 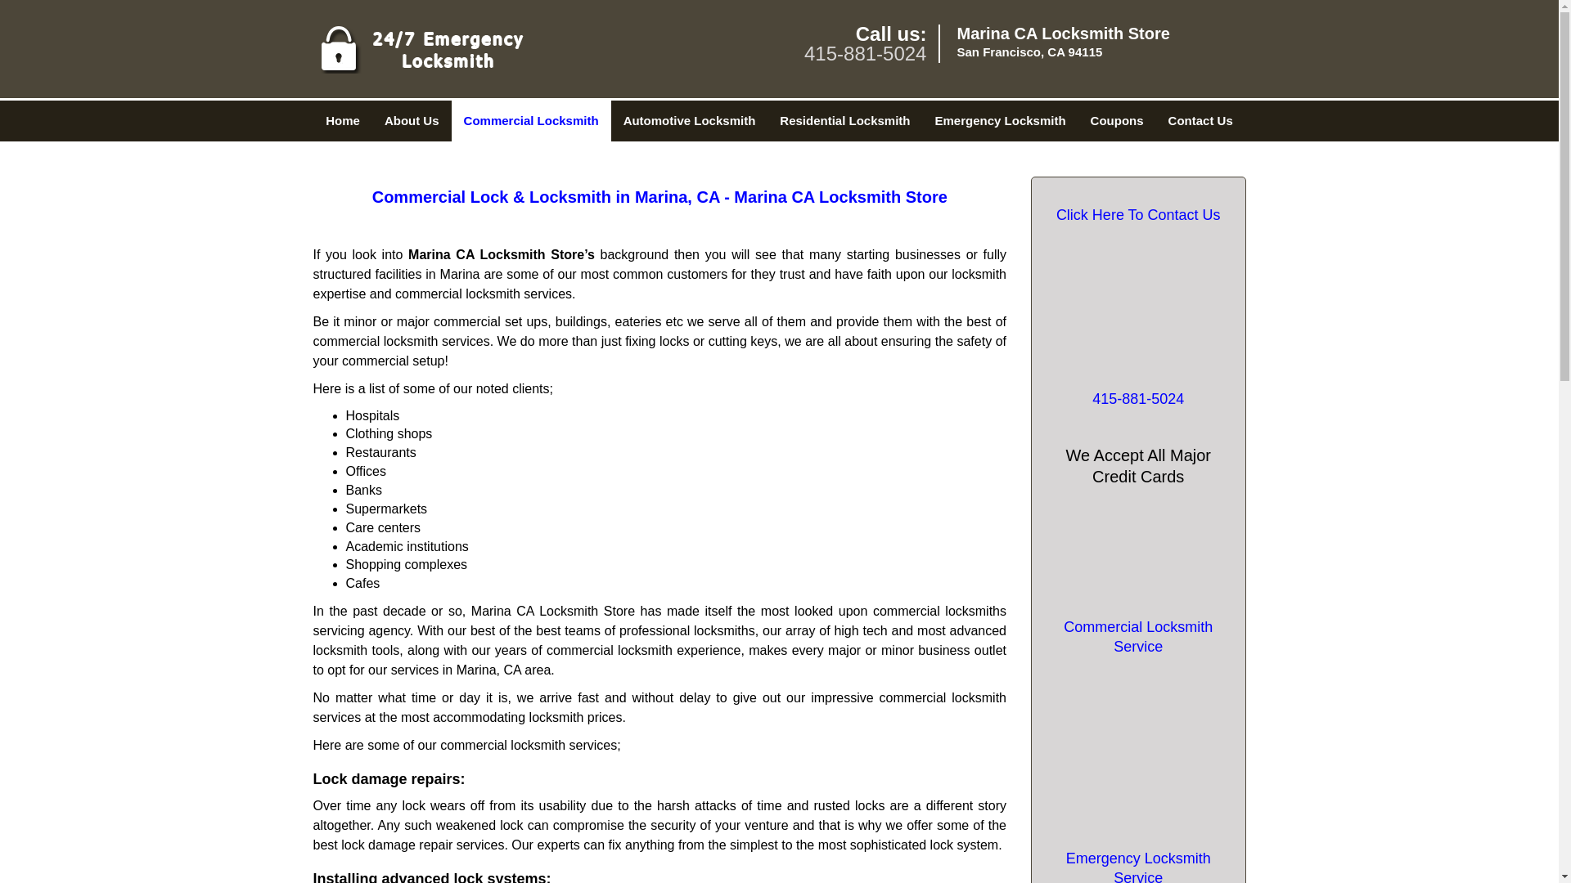 I want to click on Emergency Locksmith Service, so click(x=1137, y=865).